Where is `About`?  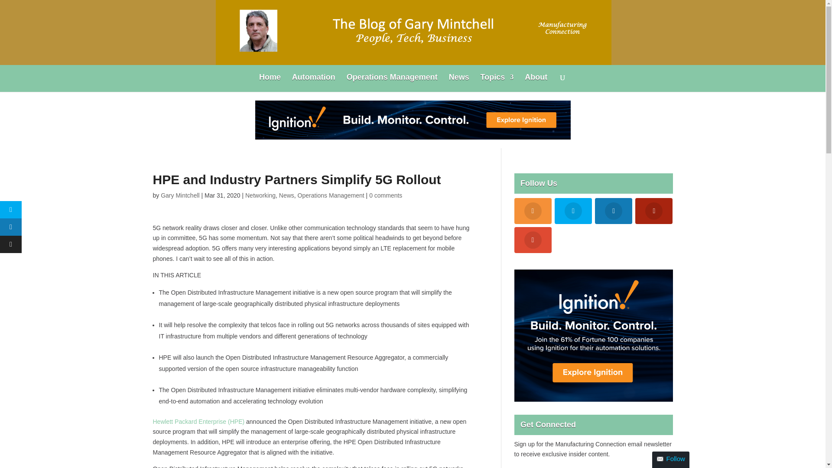 About is located at coordinates (536, 82).